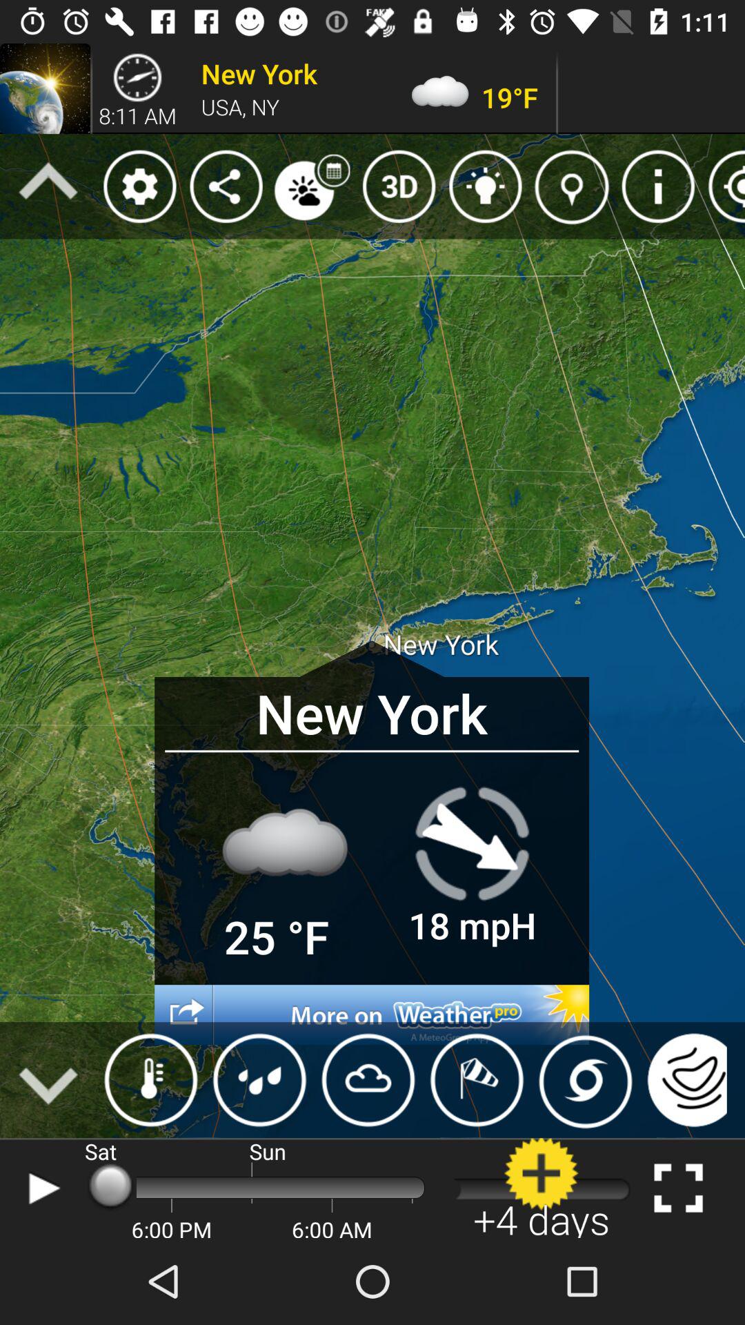  What do you see at coordinates (371, 1014) in the screenshot?
I see `select the button with text more on weatherpro` at bounding box center [371, 1014].